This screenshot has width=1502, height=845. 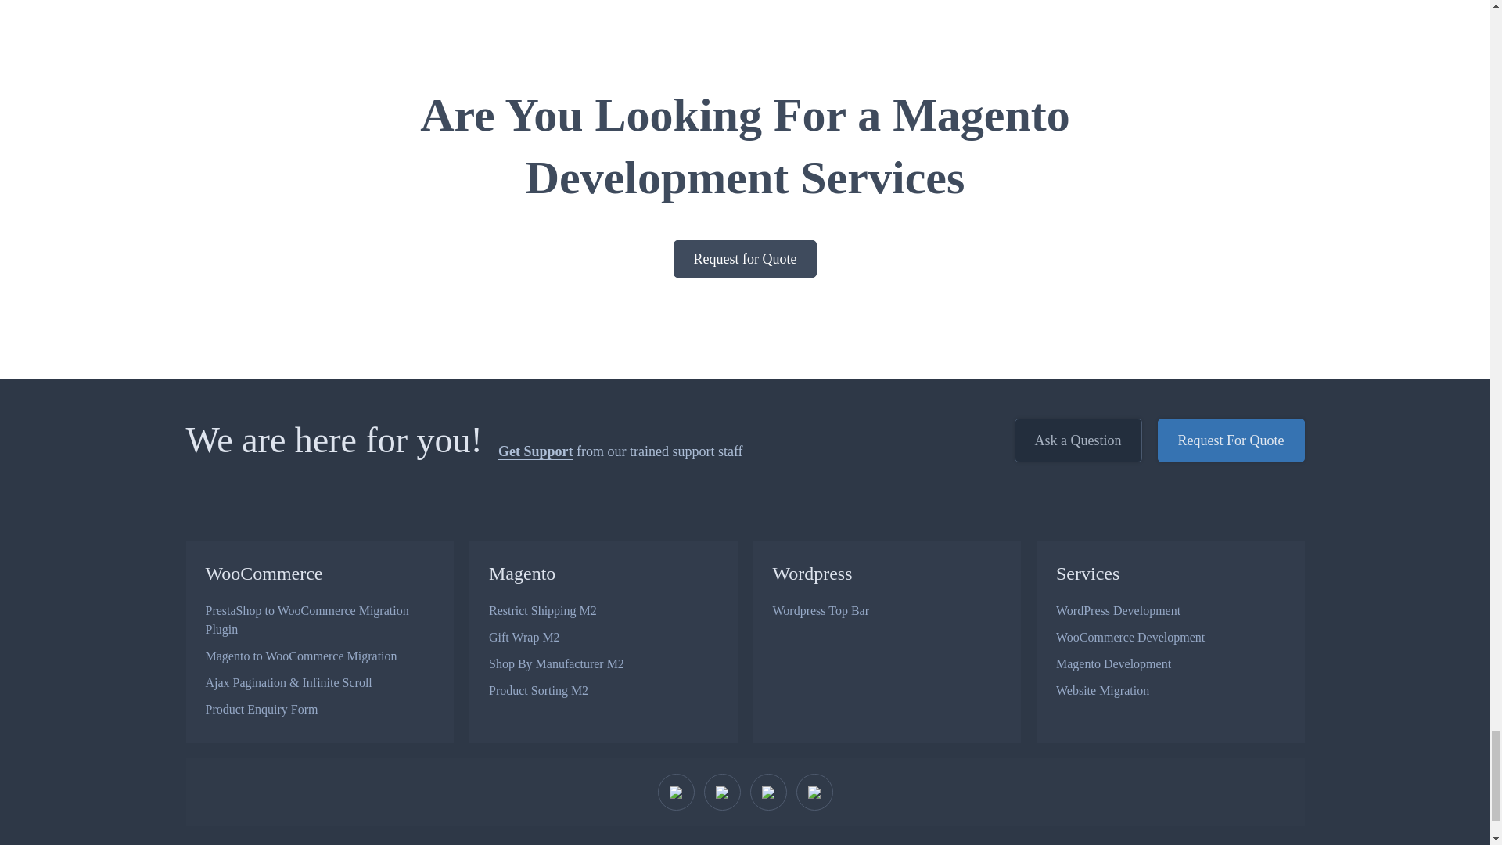 What do you see at coordinates (745, 258) in the screenshot?
I see `Request for Quote` at bounding box center [745, 258].